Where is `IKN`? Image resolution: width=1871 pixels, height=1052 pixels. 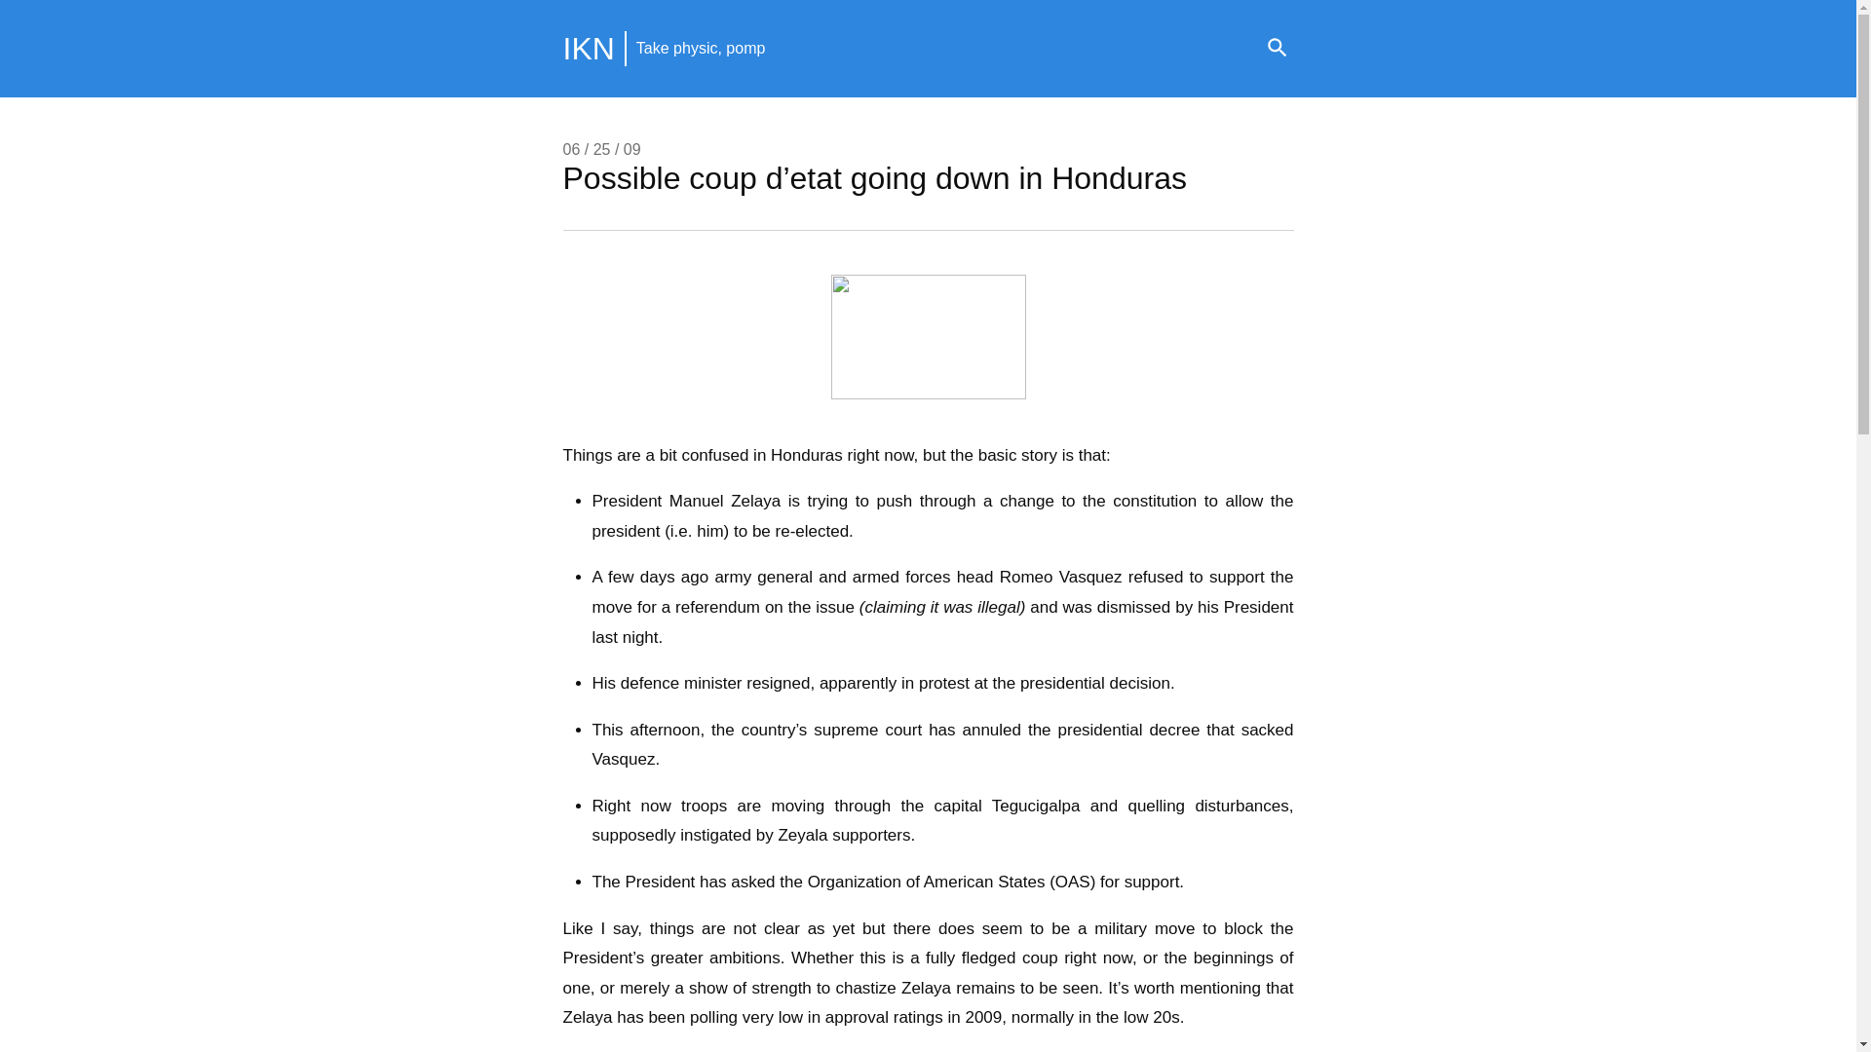 IKN is located at coordinates (589, 49).